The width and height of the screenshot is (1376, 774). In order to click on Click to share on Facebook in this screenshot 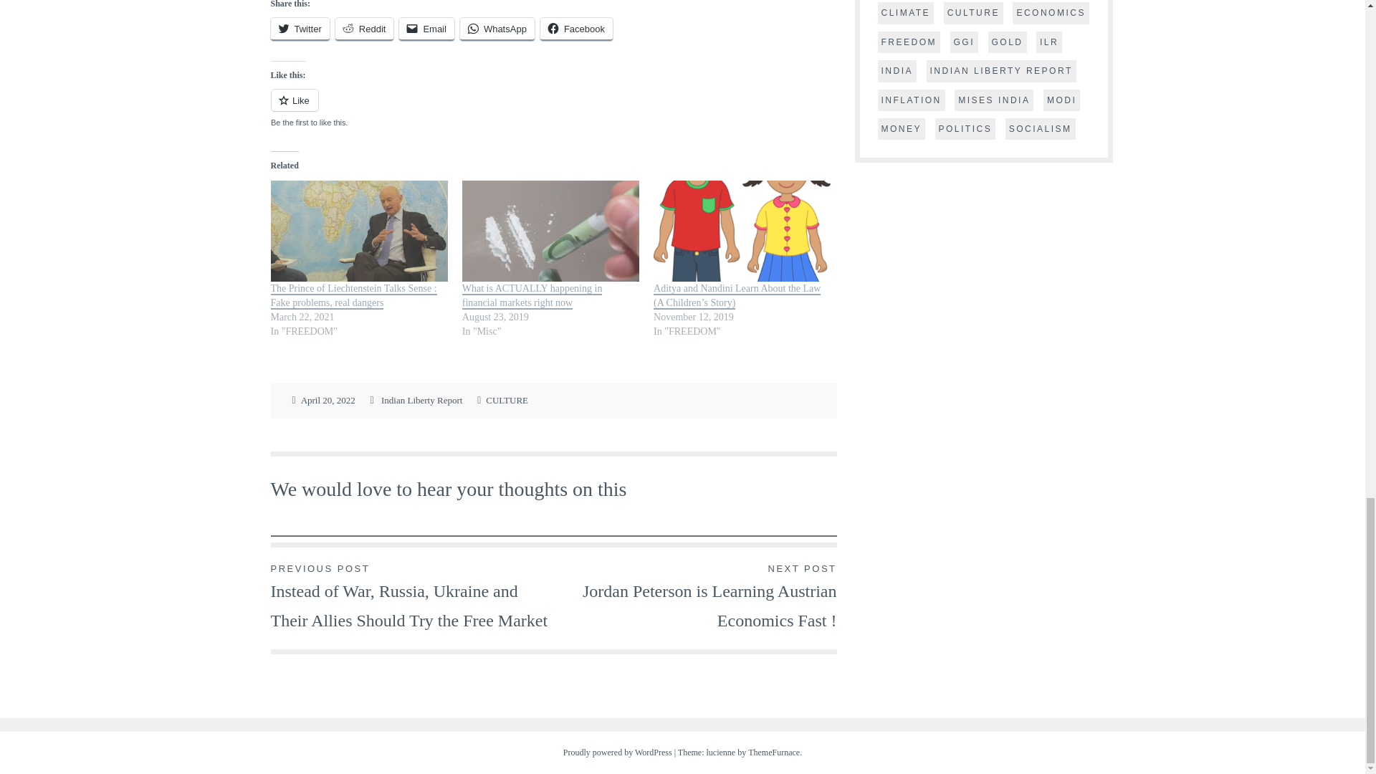, I will do `click(576, 29)`.